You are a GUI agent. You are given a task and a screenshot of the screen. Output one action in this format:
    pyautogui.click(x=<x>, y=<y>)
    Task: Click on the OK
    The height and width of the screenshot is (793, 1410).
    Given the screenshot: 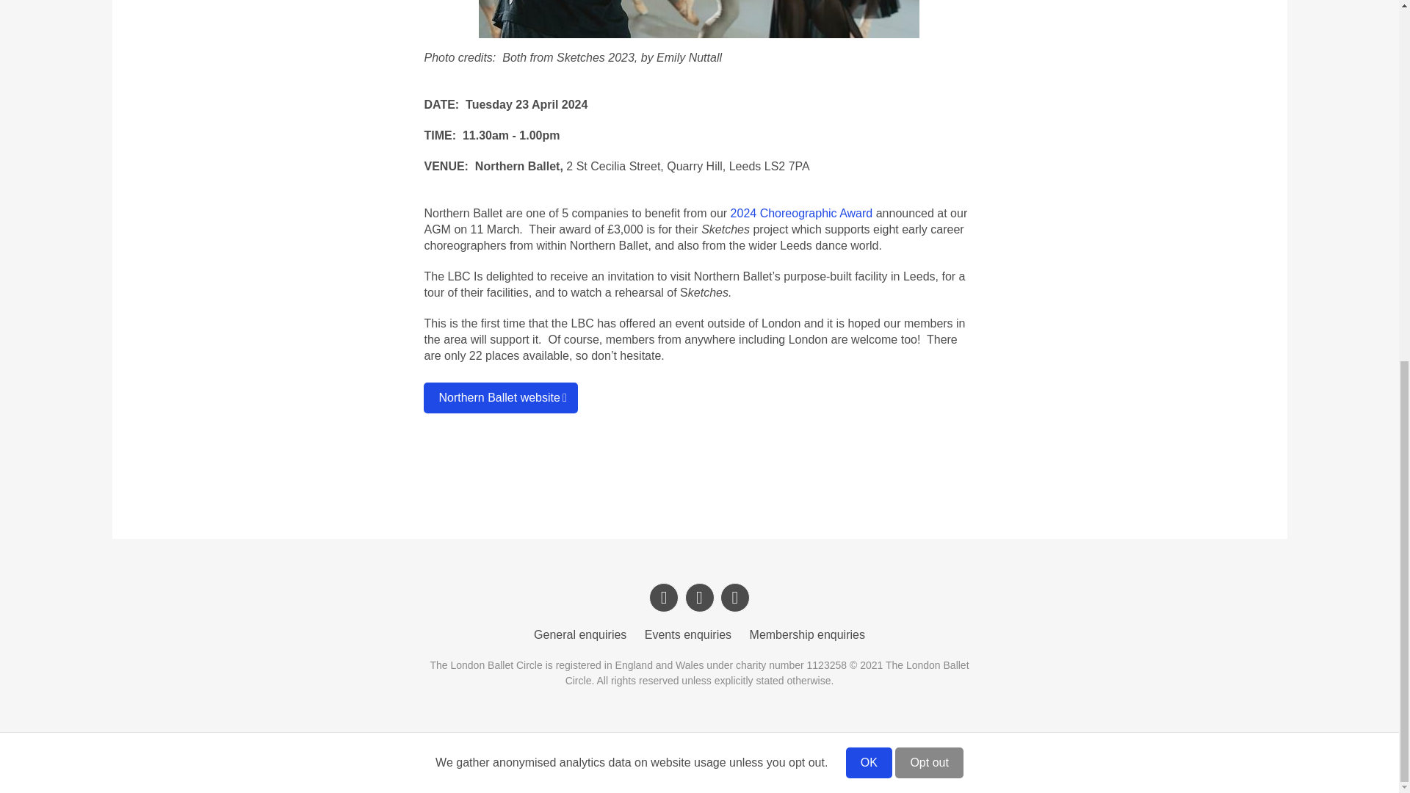 What is the action you would take?
    pyautogui.click(x=869, y=103)
    